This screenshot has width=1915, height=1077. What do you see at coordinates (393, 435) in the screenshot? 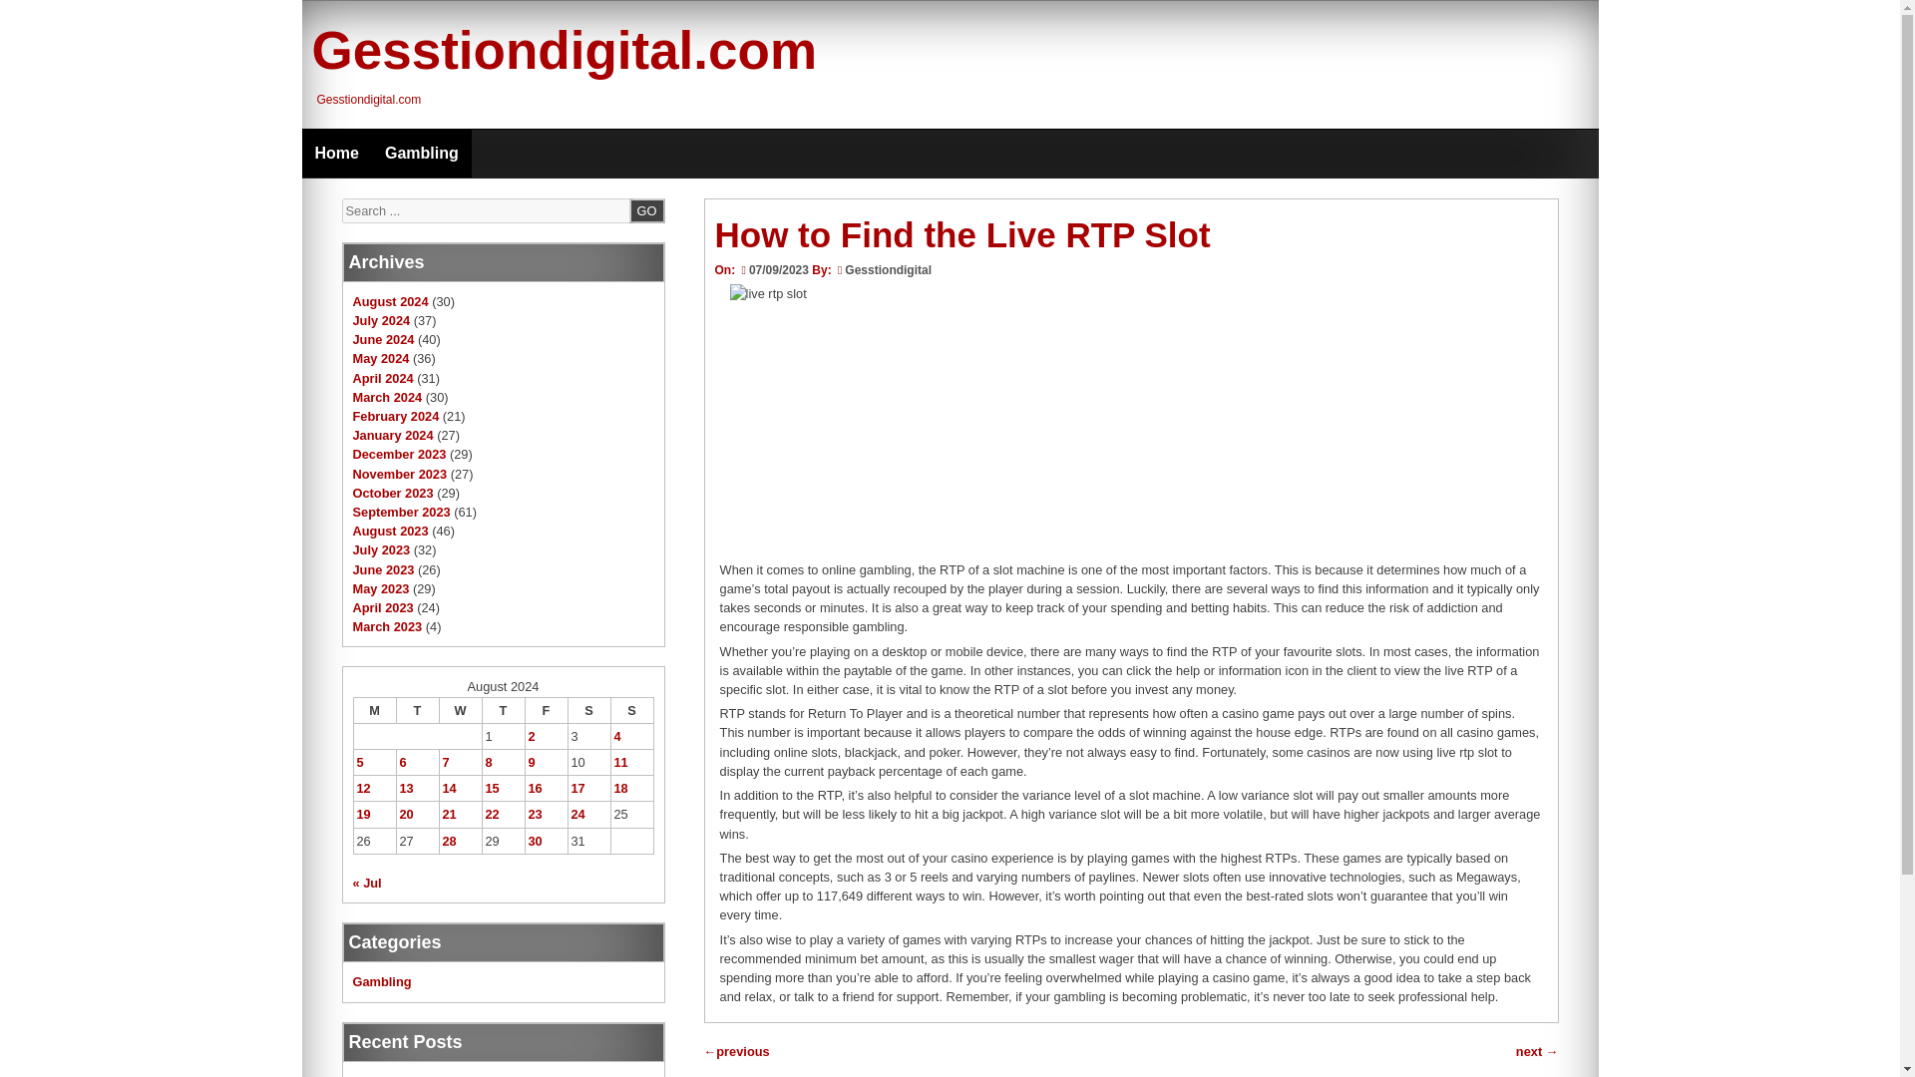
I see `January 2024` at bounding box center [393, 435].